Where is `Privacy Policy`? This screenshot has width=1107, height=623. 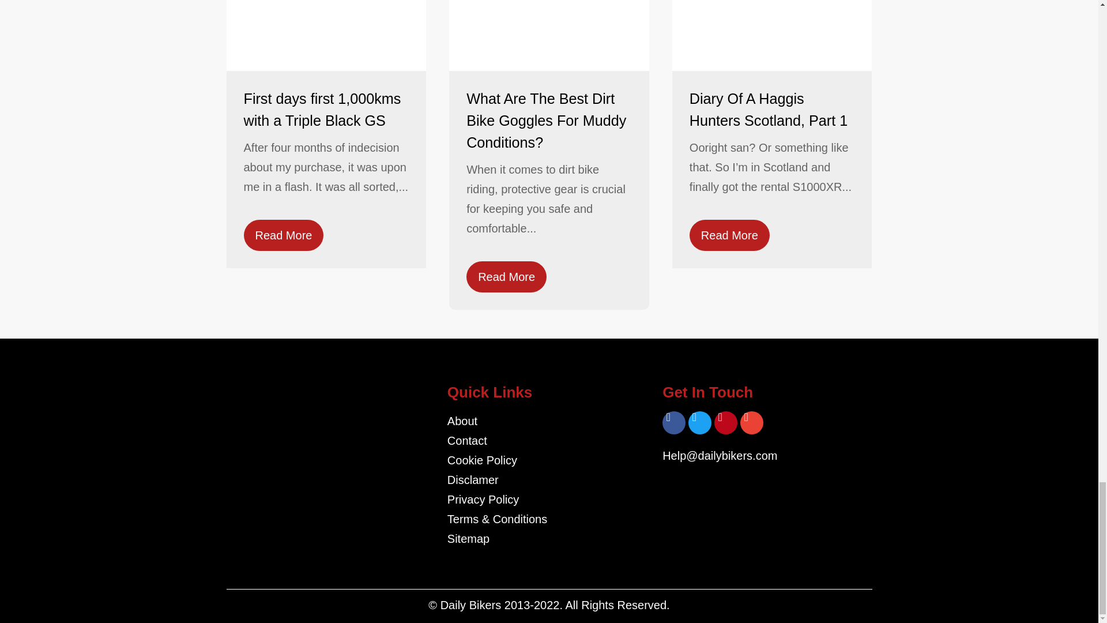
Privacy Policy is located at coordinates (549, 500).